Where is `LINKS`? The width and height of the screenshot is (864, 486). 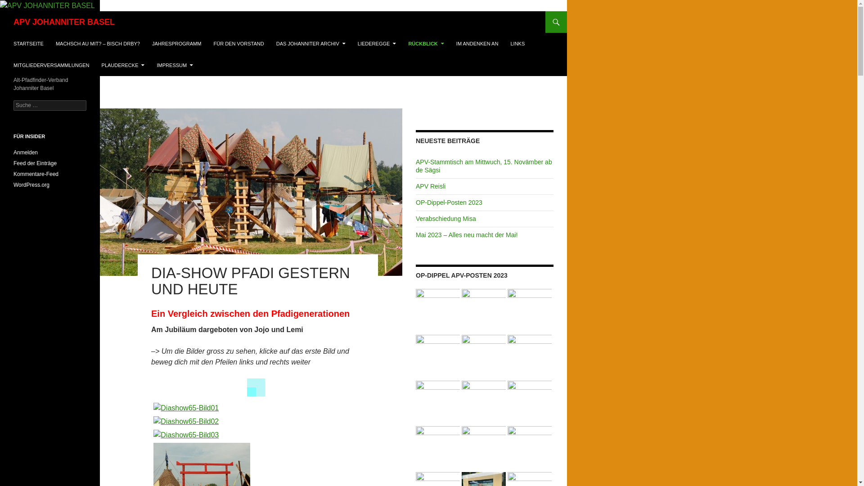 LINKS is located at coordinates (517, 44).